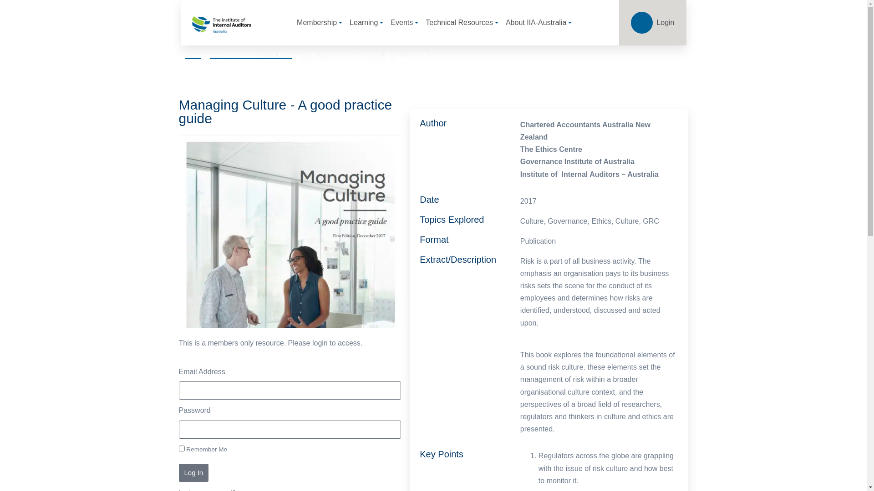  What do you see at coordinates (251, 55) in the screenshot?
I see `IIA-AUSTRALIA PUBLICATIONS` at bounding box center [251, 55].